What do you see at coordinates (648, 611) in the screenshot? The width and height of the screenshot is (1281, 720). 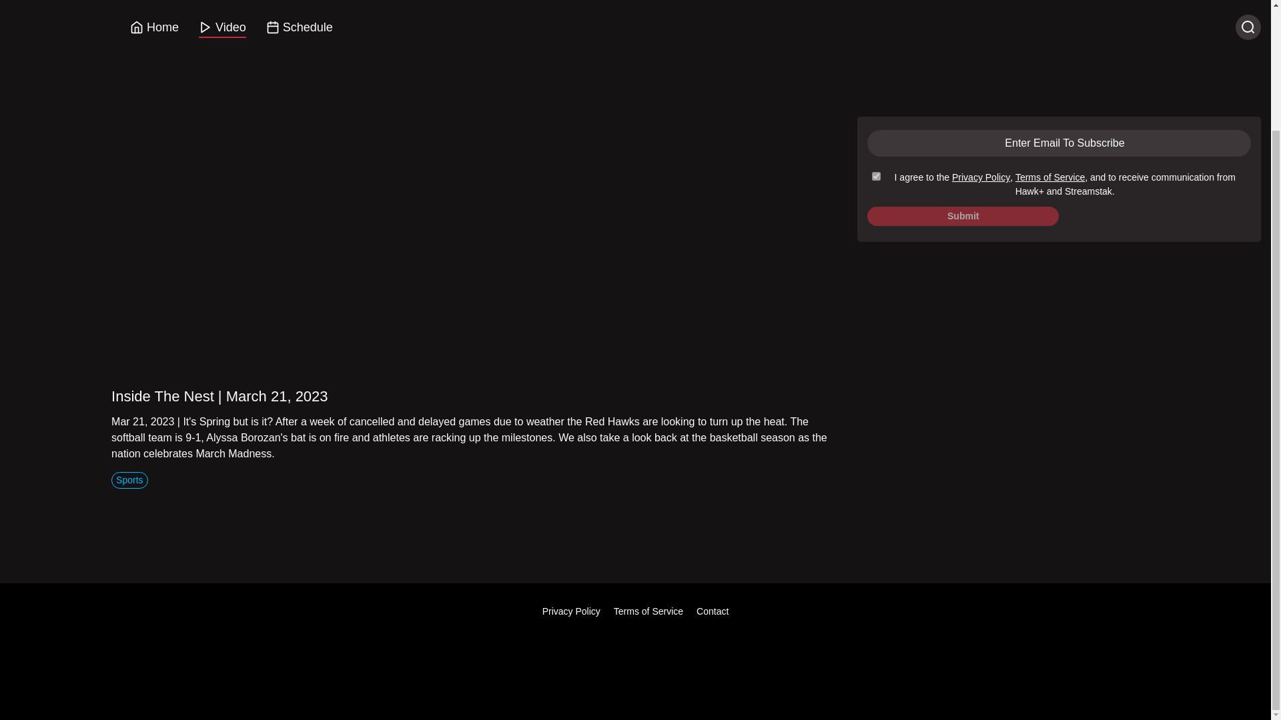 I see `Terms of Service` at bounding box center [648, 611].